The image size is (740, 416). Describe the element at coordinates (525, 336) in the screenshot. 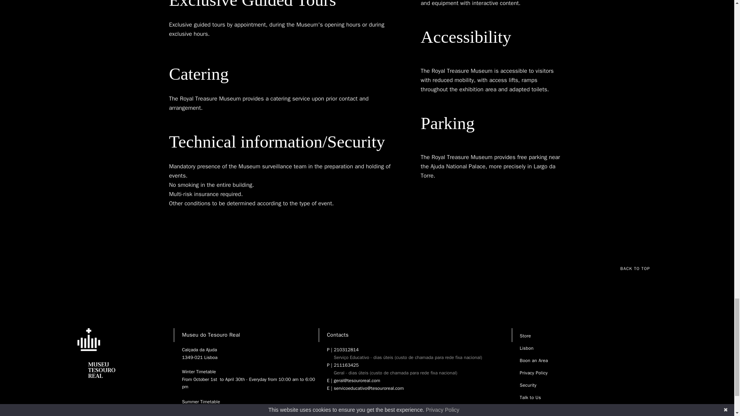

I see `Store` at that location.